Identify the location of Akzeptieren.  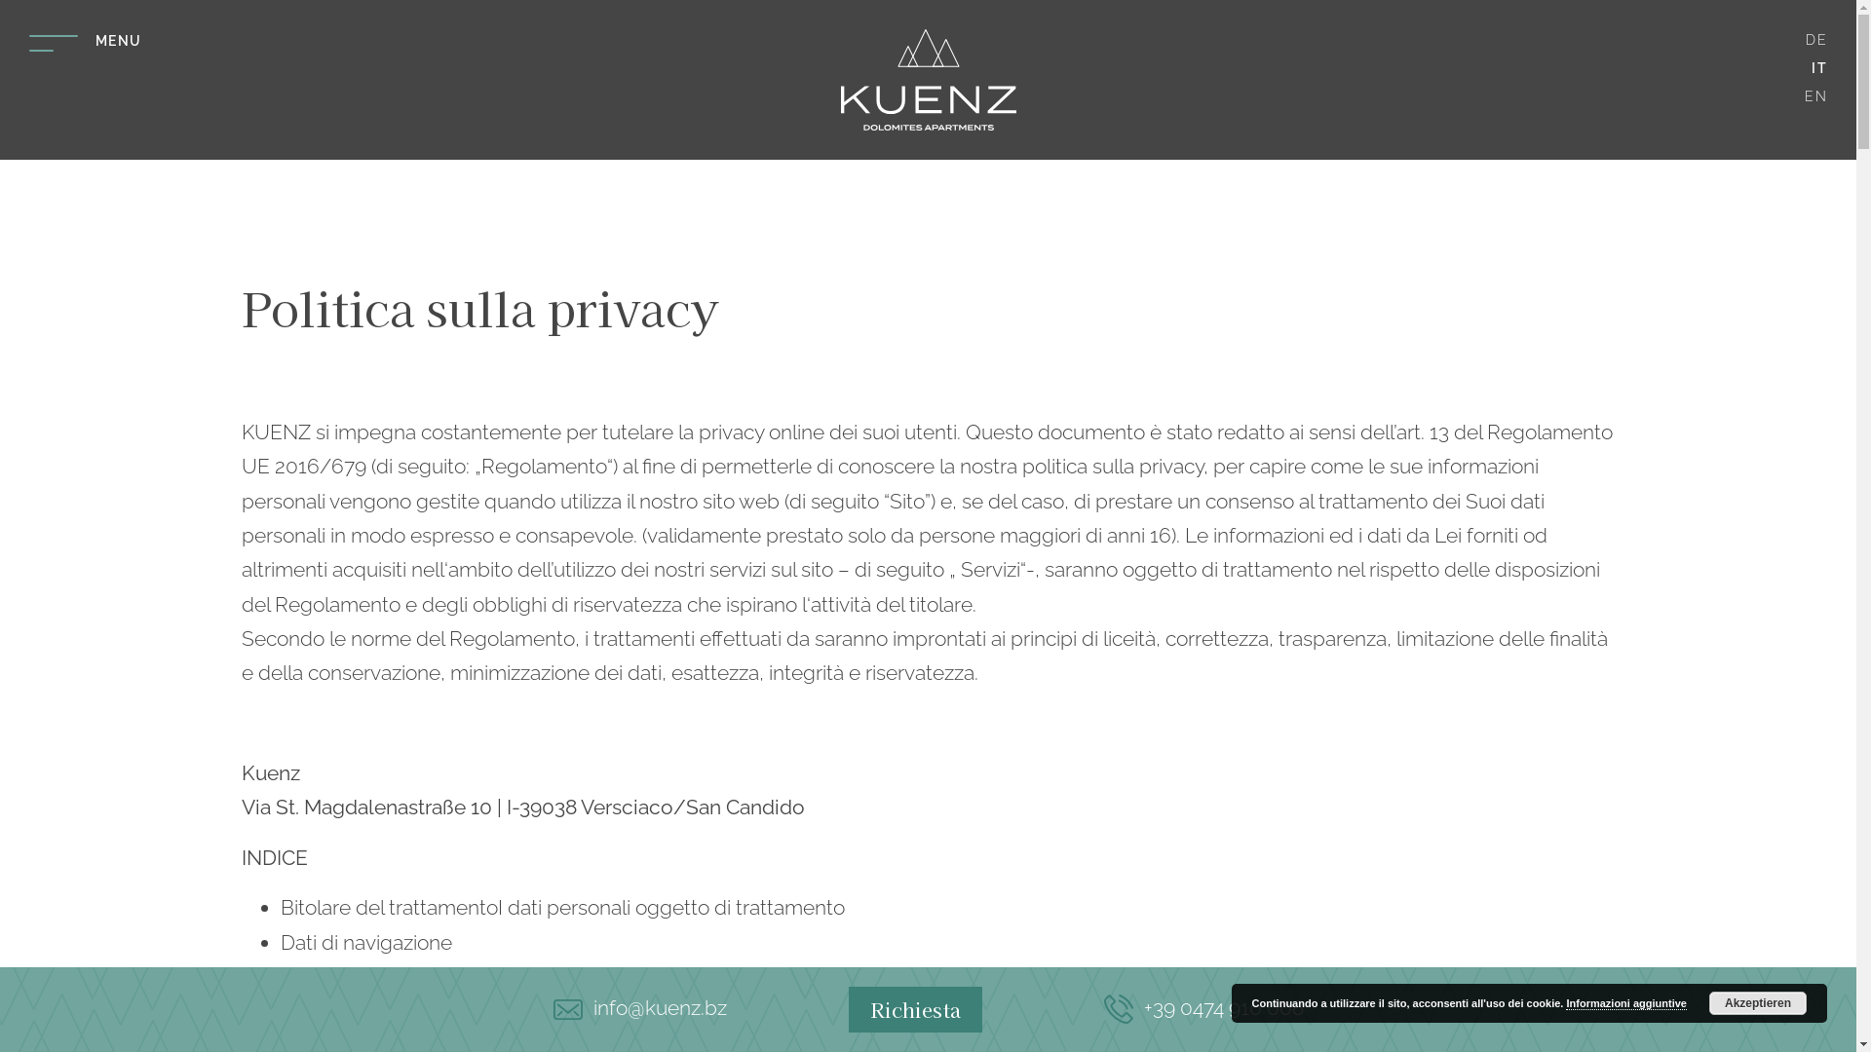
(1758, 1003).